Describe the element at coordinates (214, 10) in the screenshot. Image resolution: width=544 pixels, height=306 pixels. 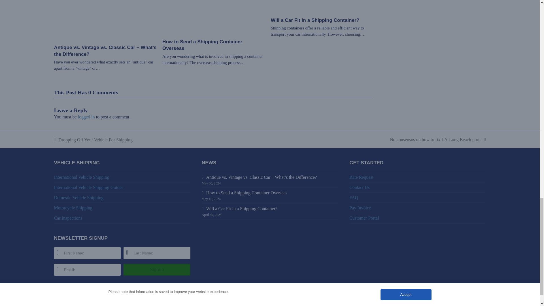
I see `How to Send a Shipping Container Overseas` at that location.